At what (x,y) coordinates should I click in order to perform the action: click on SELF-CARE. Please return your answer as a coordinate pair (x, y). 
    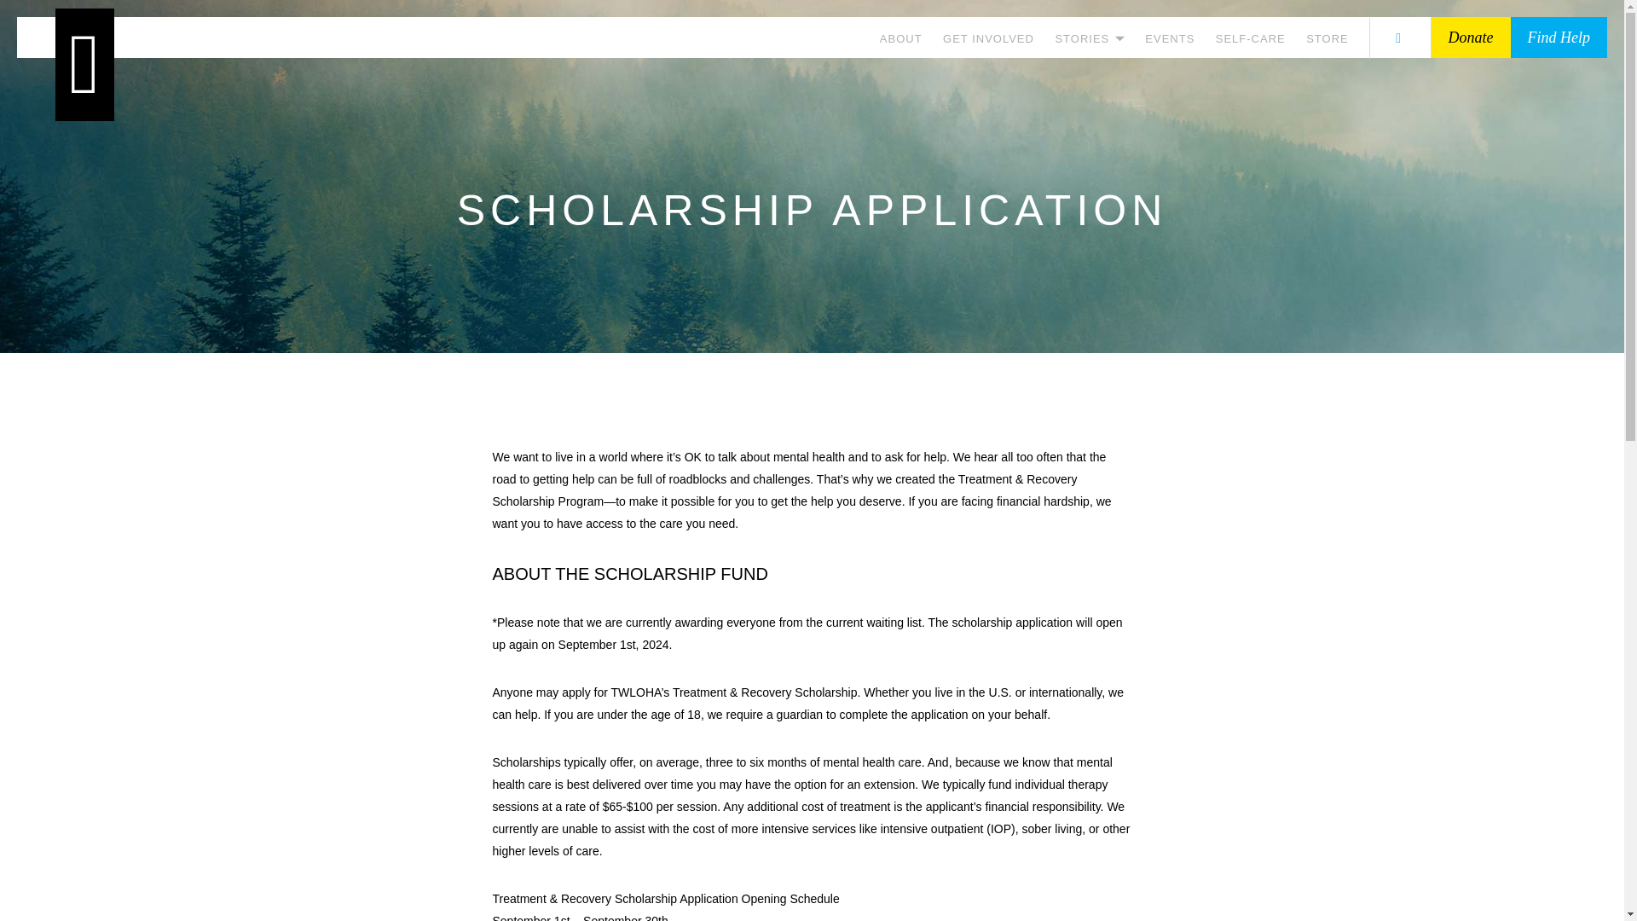
    Looking at the image, I should click on (1250, 38).